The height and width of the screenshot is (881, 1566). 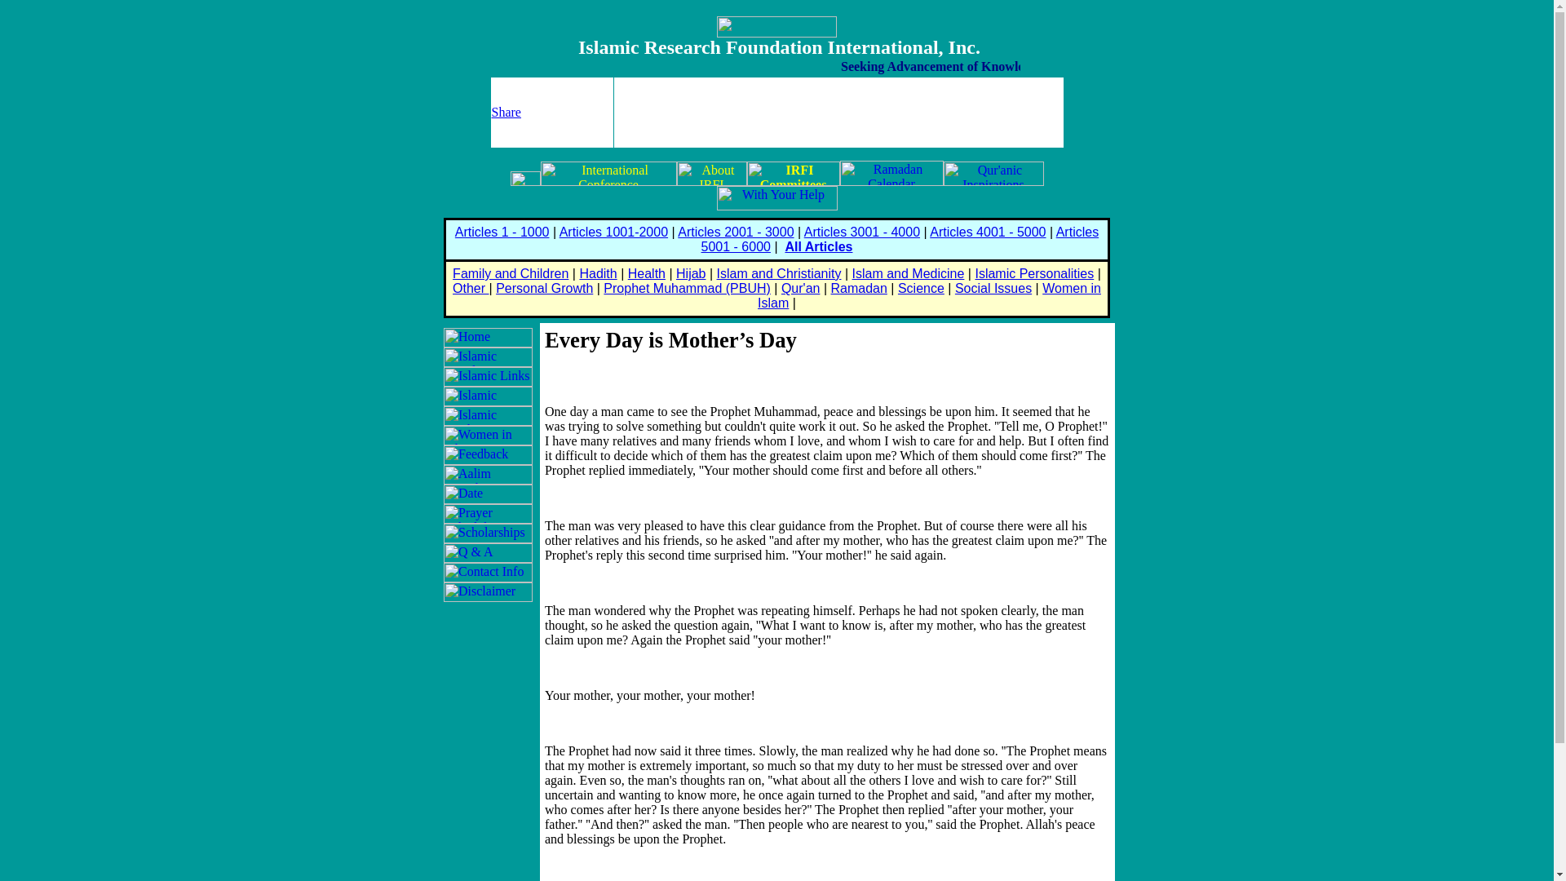 I want to click on Articles 2001 - 3000, so click(x=736, y=232).